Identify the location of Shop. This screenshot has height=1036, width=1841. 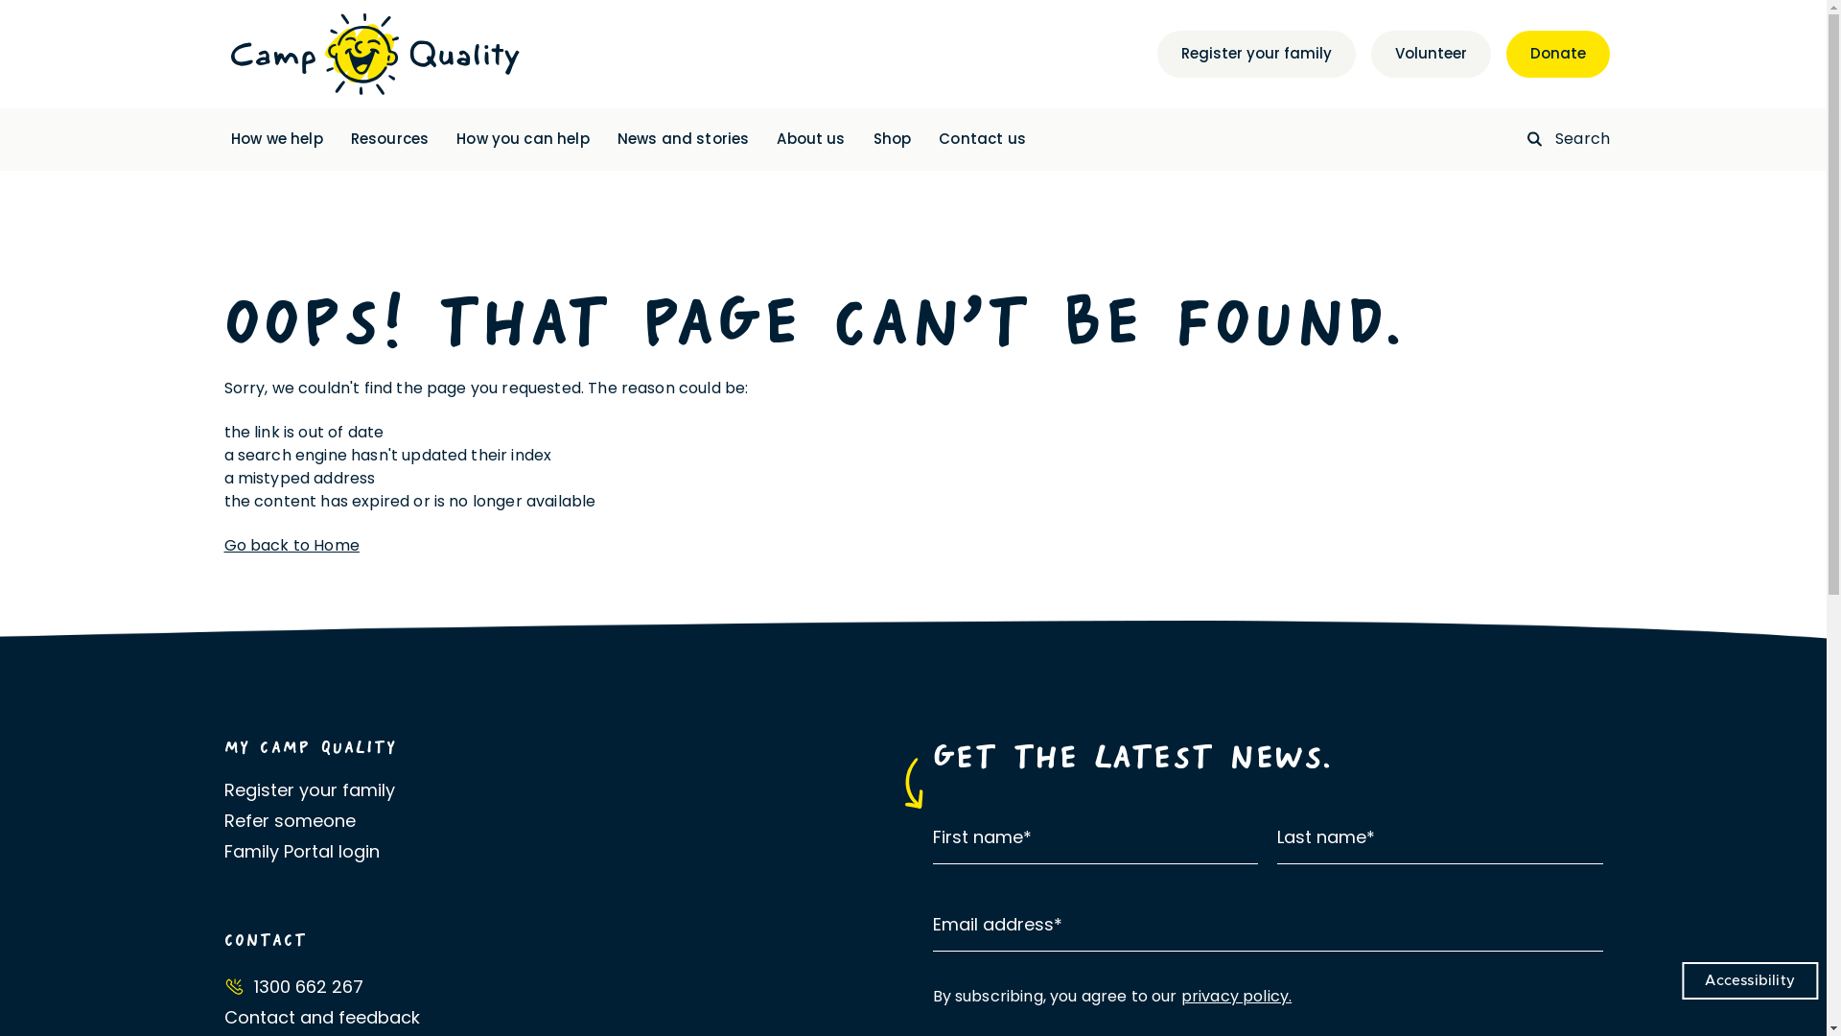
(893, 140).